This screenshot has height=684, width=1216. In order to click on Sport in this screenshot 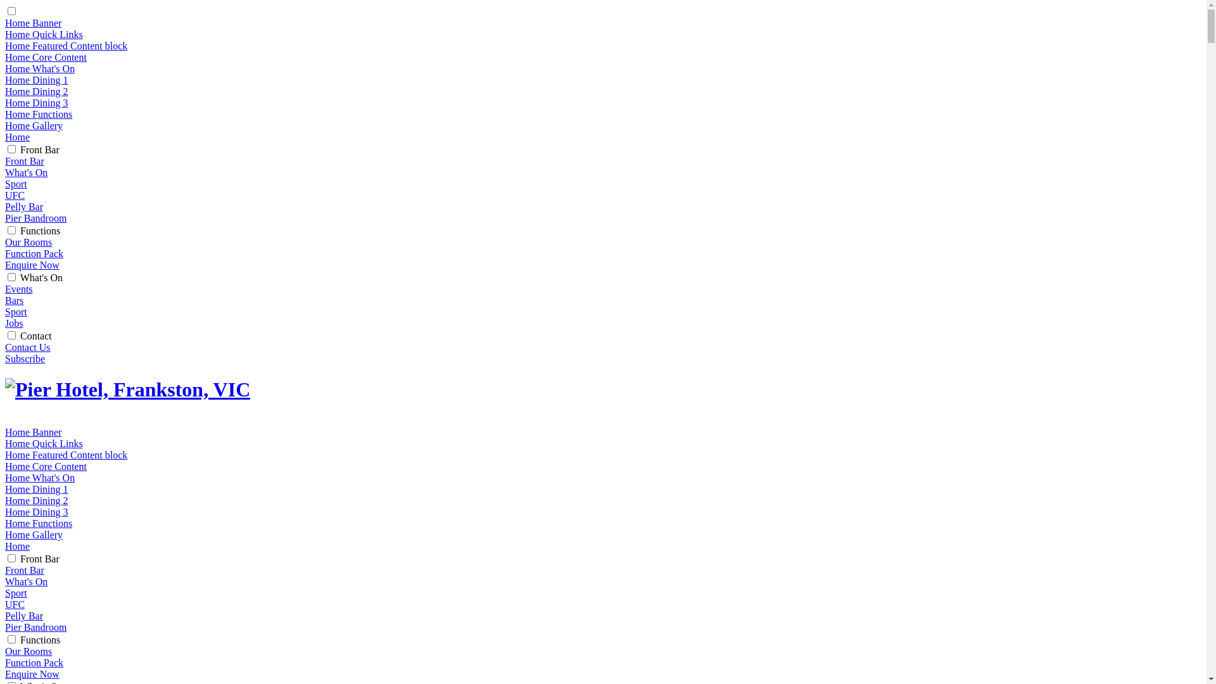, I will do `click(16, 184)`.